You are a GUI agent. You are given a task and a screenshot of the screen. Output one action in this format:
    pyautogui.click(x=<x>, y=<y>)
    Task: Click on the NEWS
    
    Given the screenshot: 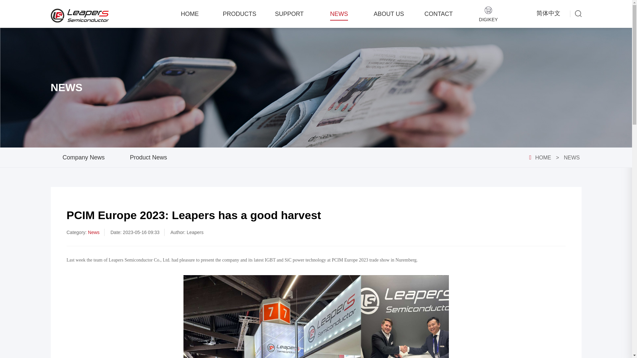 What is the action you would take?
    pyautogui.click(x=571, y=157)
    